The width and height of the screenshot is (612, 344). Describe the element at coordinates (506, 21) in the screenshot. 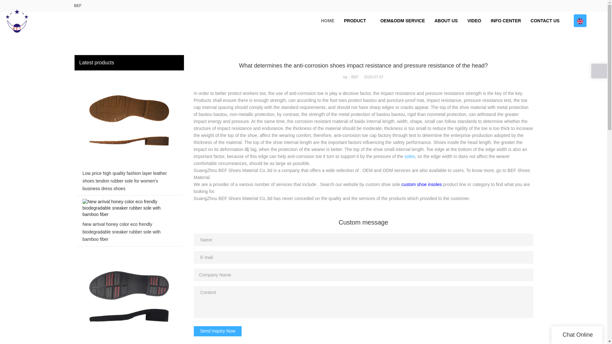

I see `INFO CENTER` at that location.